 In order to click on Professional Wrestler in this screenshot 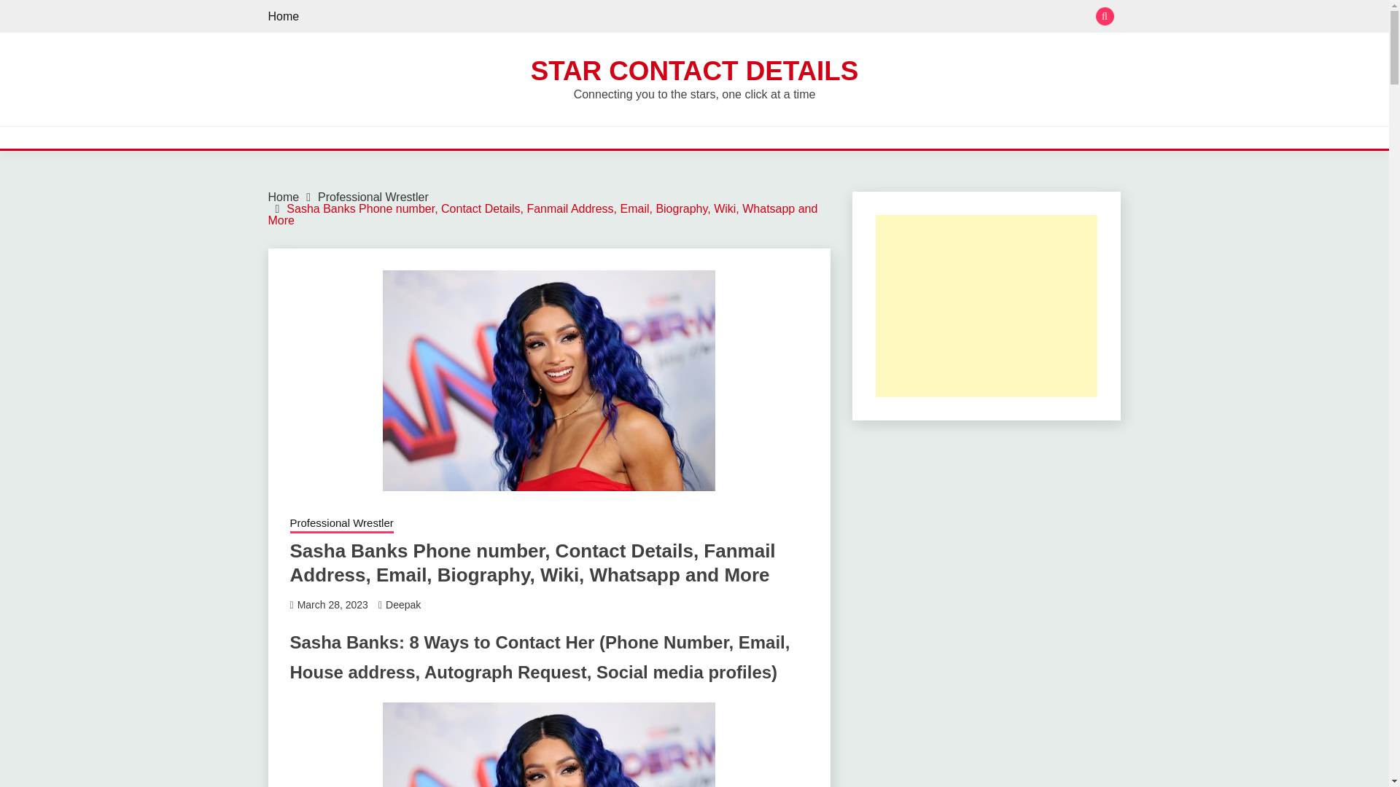, I will do `click(373, 197)`.